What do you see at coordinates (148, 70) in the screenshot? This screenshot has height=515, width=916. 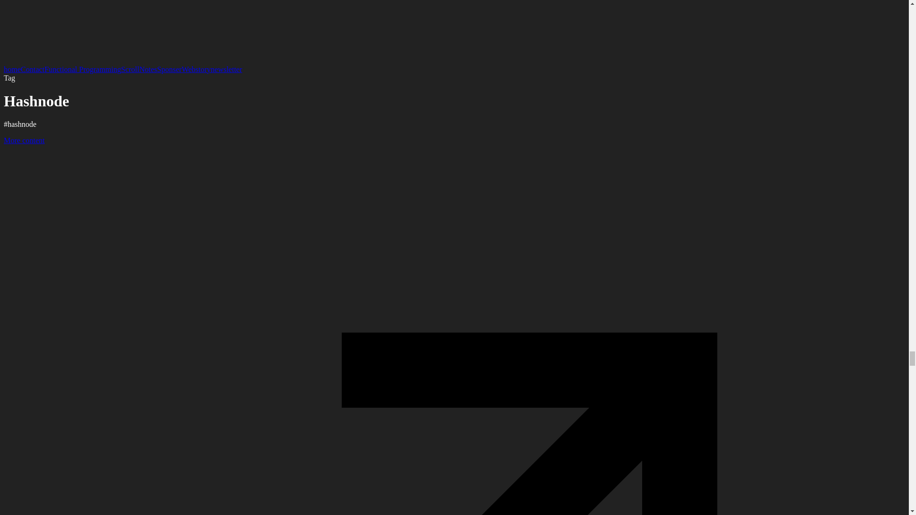 I see `Notes` at bounding box center [148, 70].